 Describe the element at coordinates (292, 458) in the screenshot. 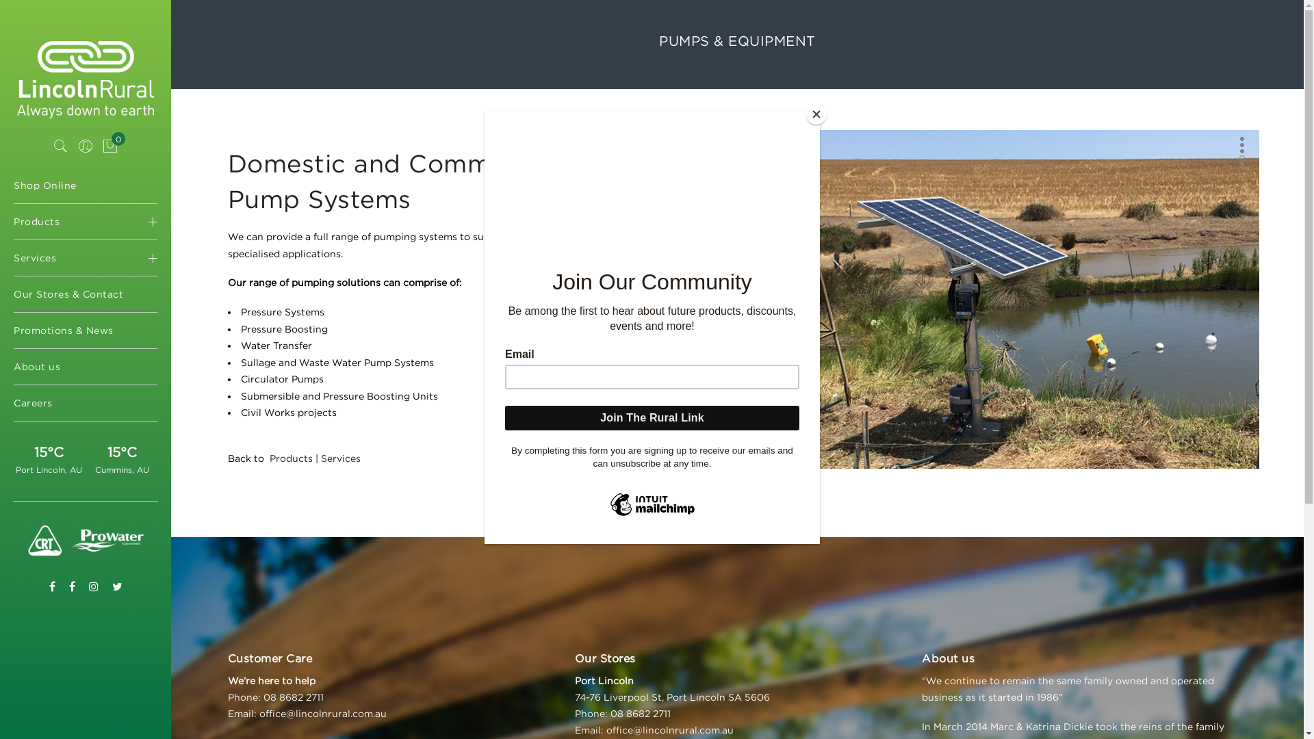

I see `Products` at that location.